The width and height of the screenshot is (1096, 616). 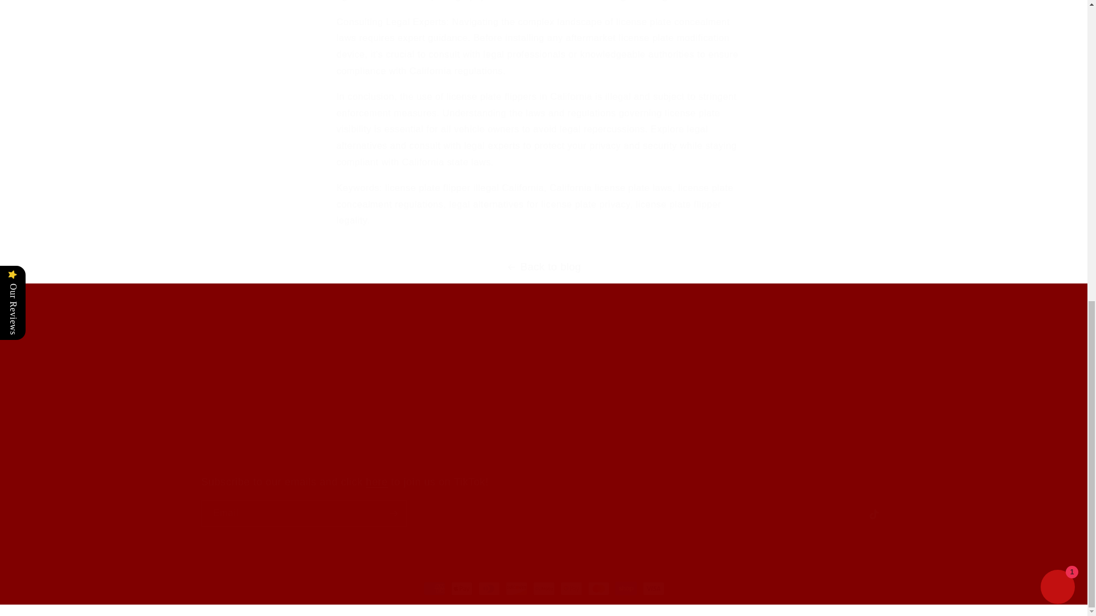 I want to click on Search, so click(x=214, y=360).